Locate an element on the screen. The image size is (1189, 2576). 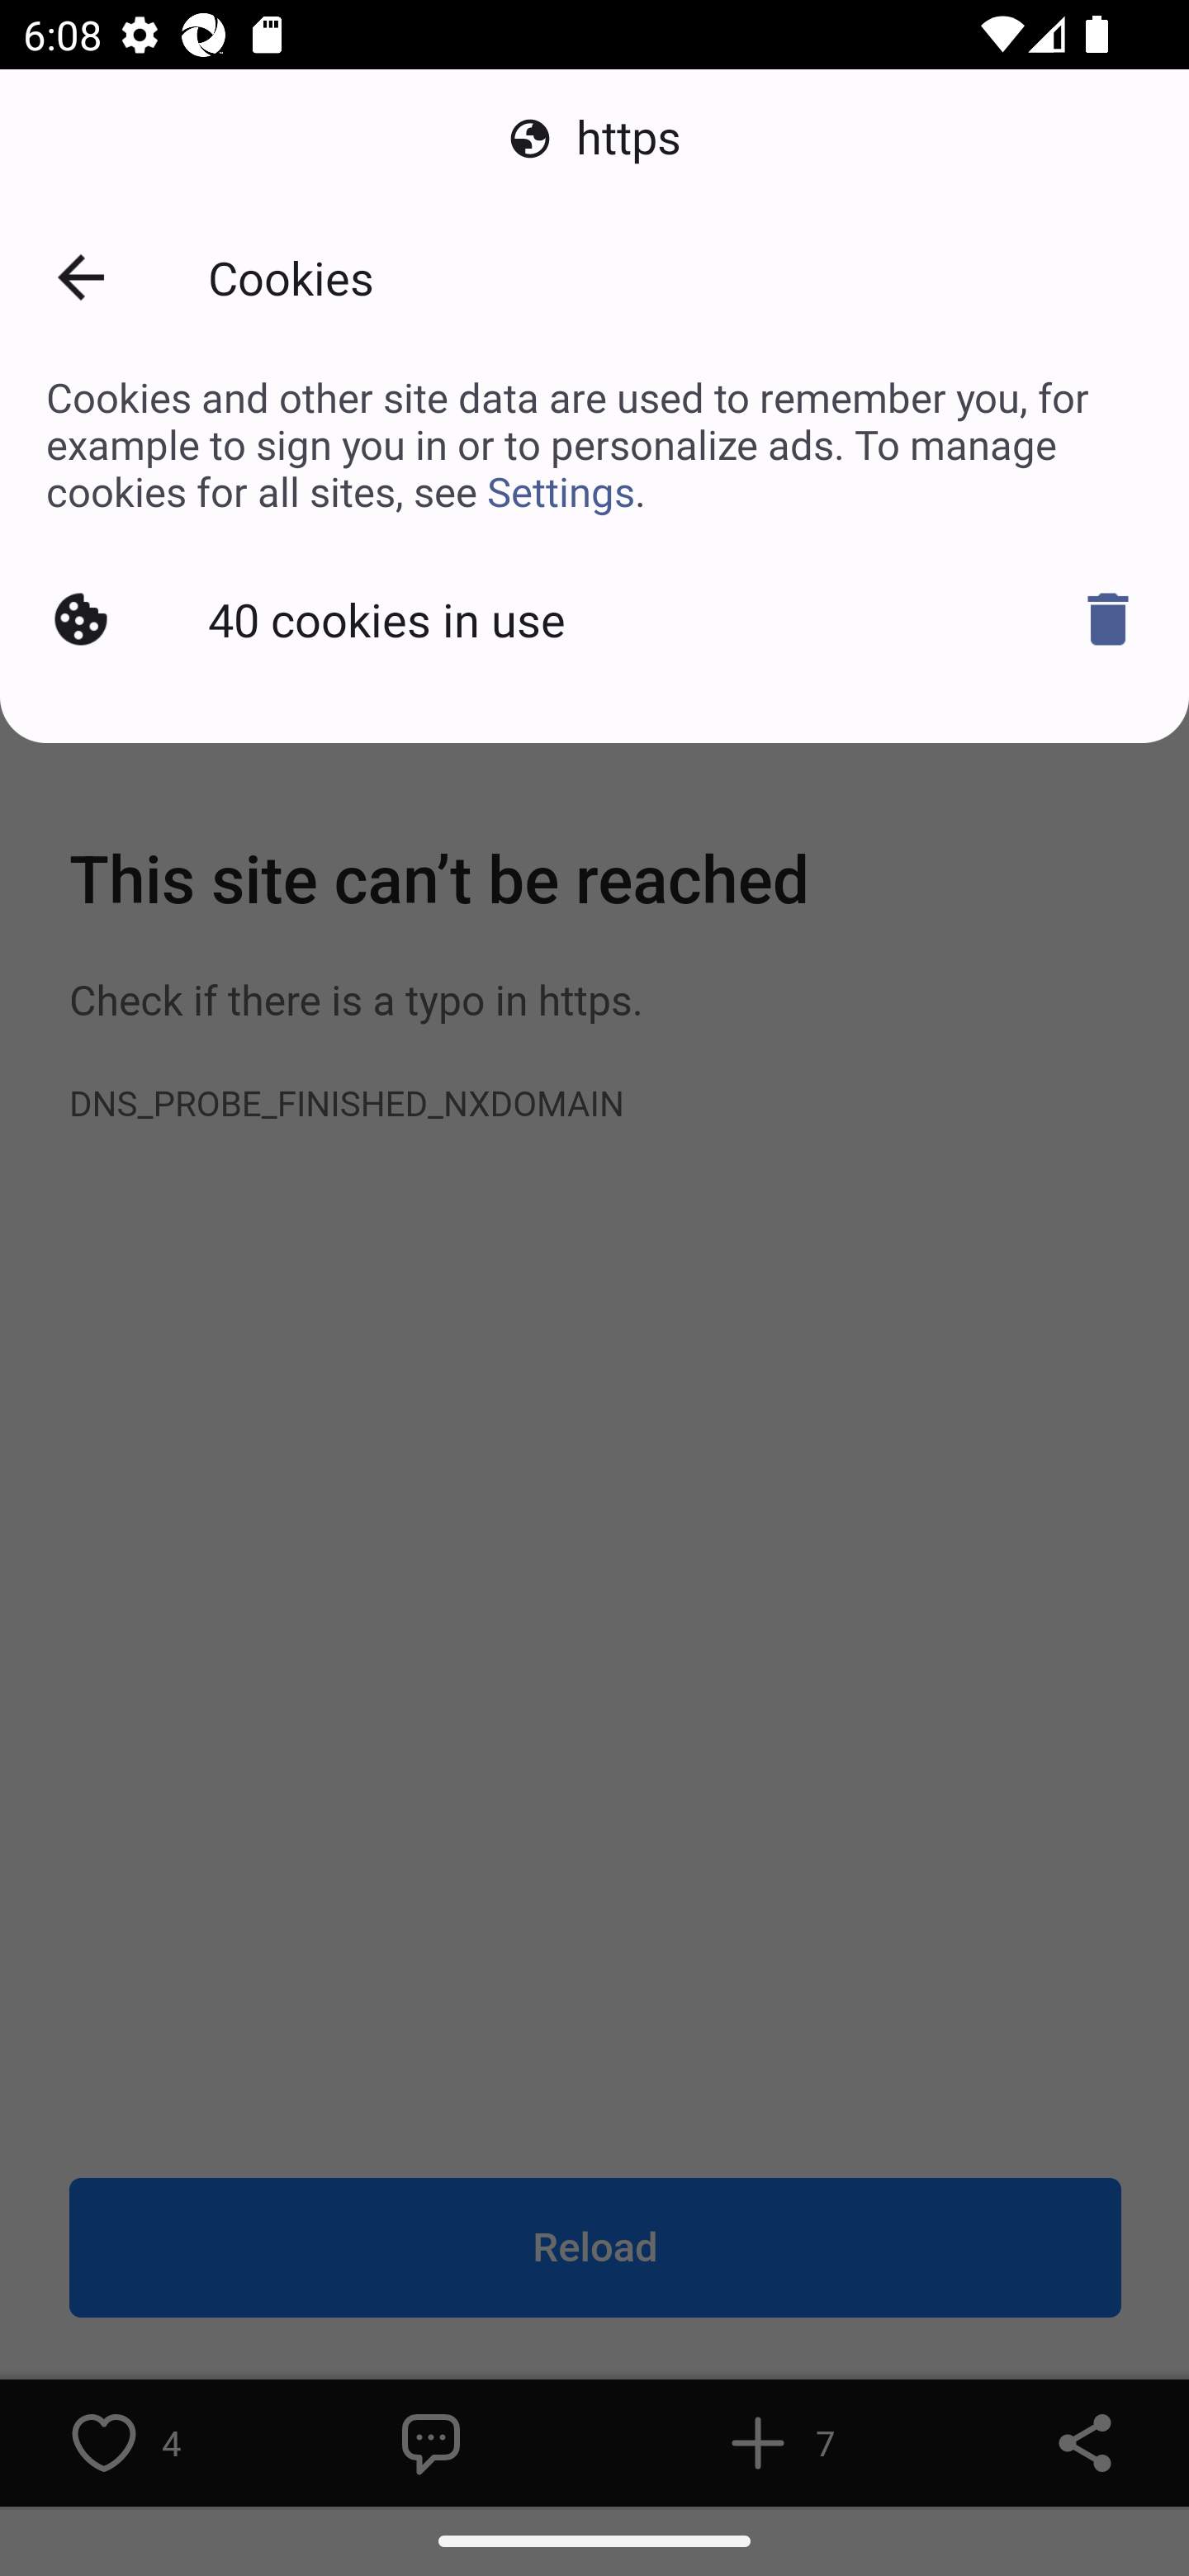
40 cookies in use Clear cookies? is located at coordinates (594, 619).